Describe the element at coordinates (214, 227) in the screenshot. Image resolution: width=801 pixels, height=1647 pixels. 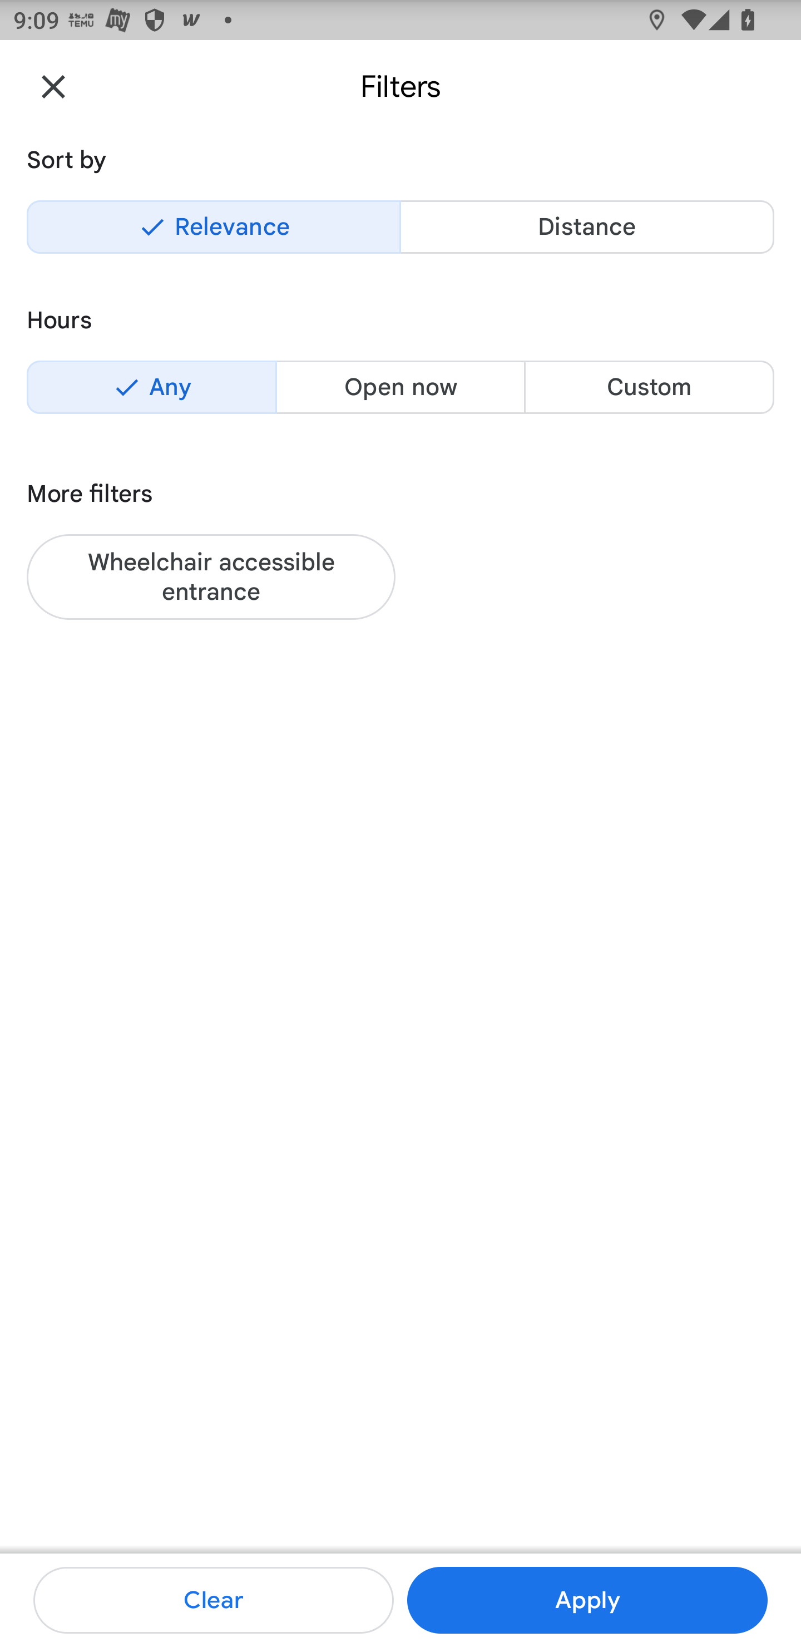
I see `Relevance` at that location.